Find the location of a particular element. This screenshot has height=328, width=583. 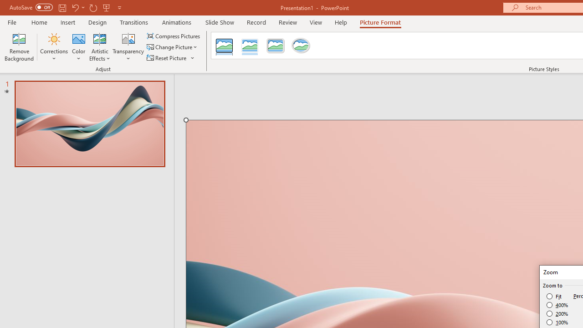

Reset Picture is located at coordinates (171, 57).